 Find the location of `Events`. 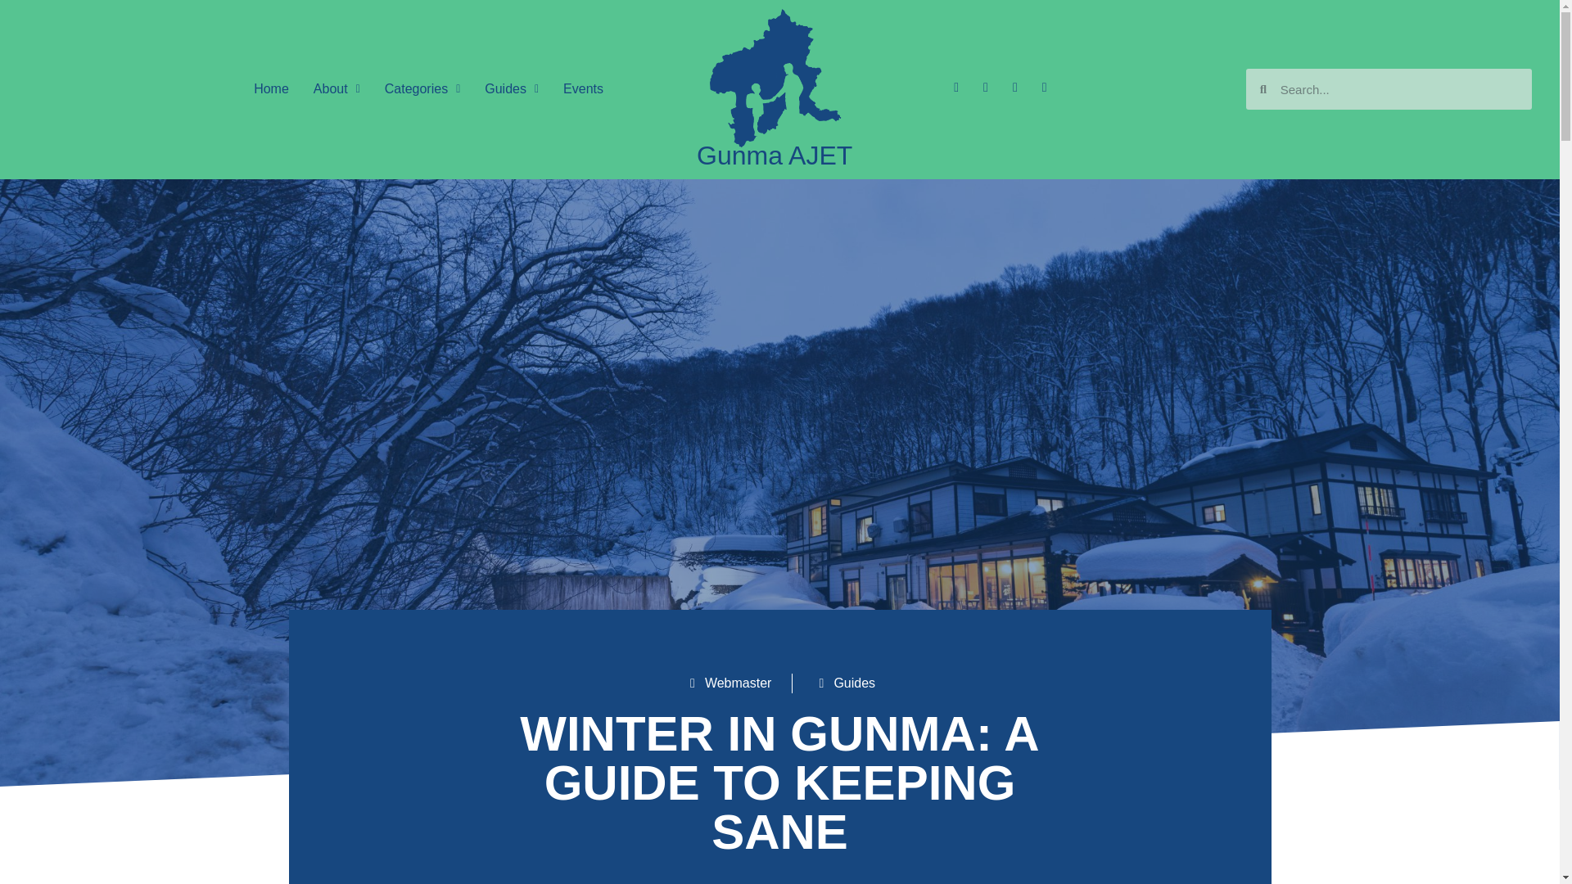

Events is located at coordinates (583, 88).